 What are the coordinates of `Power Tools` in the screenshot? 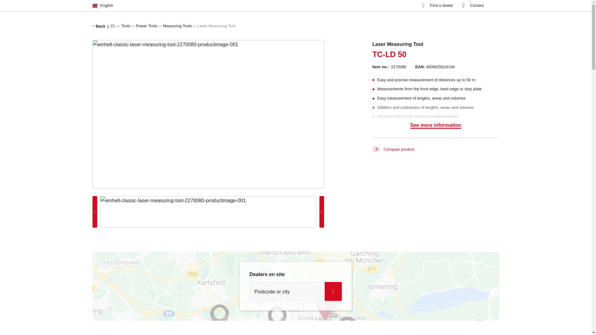 It's located at (147, 25).